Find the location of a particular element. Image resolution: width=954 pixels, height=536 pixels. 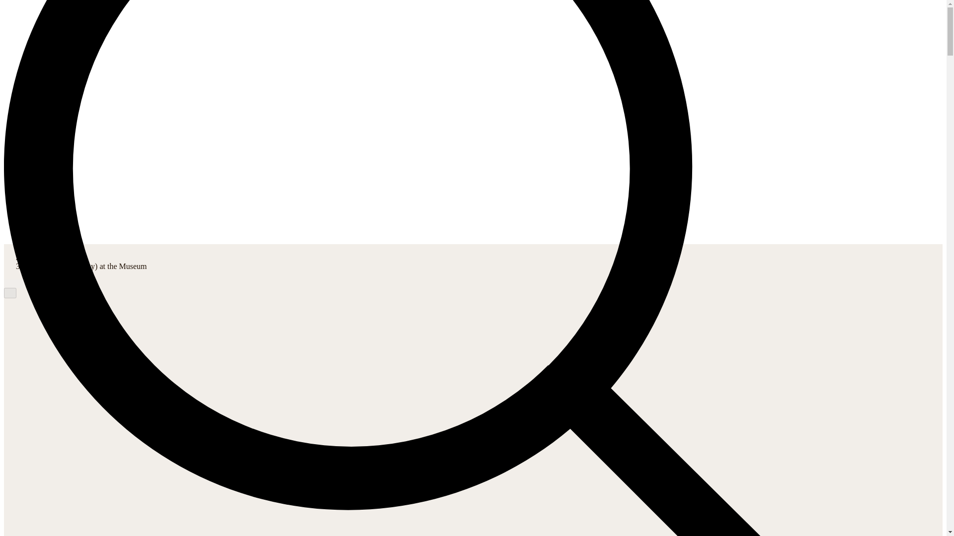

Travel is located at coordinates (37, 118).